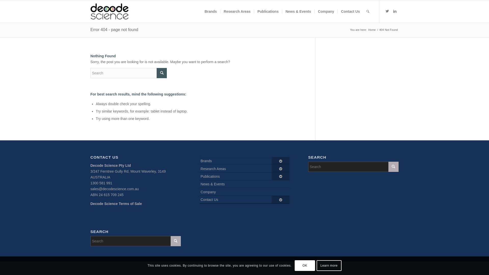  What do you see at coordinates (244, 169) in the screenshot?
I see `Research Areas` at bounding box center [244, 169].